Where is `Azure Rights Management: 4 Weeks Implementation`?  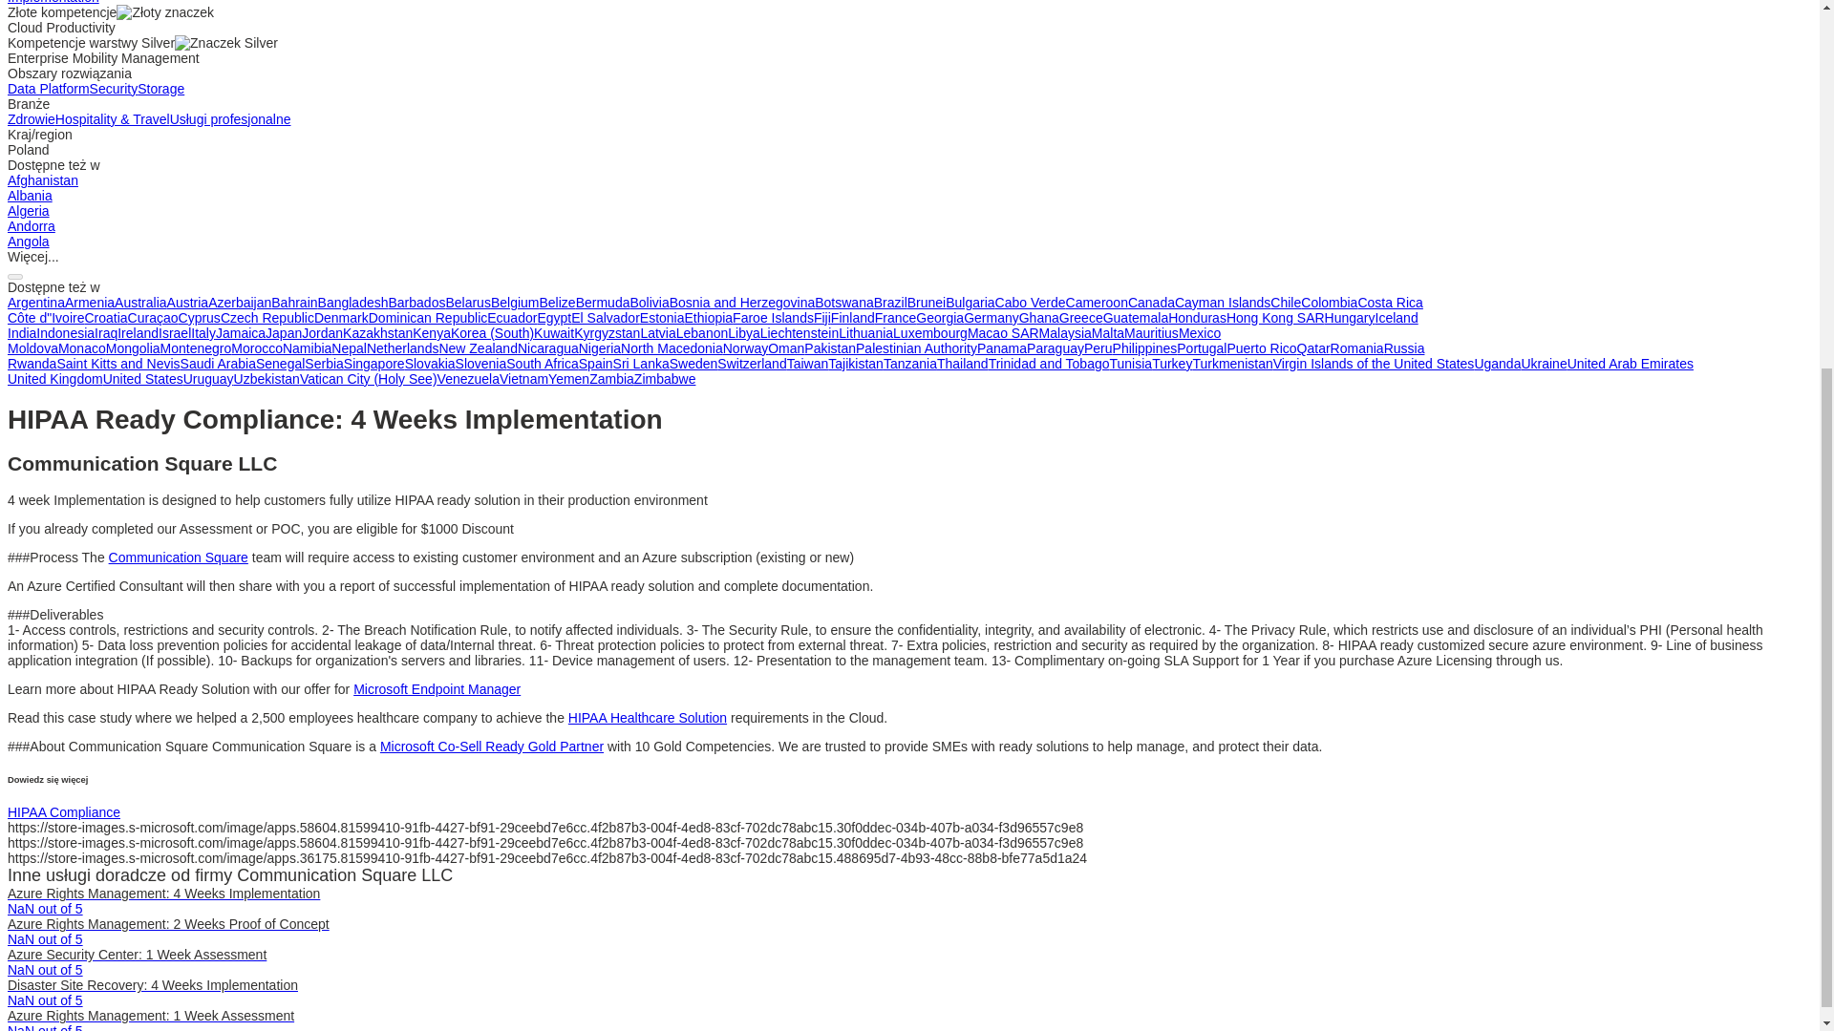 Azure Rights Management: 4 Weeks Implementation is located at coordinates (162, 893).